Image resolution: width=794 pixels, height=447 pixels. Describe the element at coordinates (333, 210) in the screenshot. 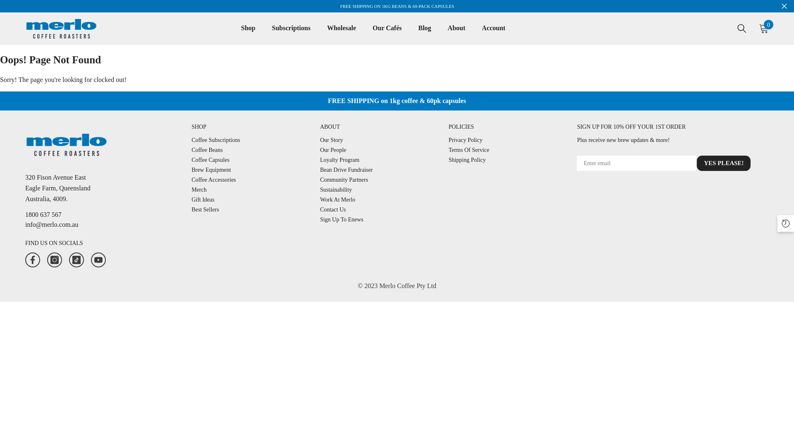

I see `Contact Us` at that location.